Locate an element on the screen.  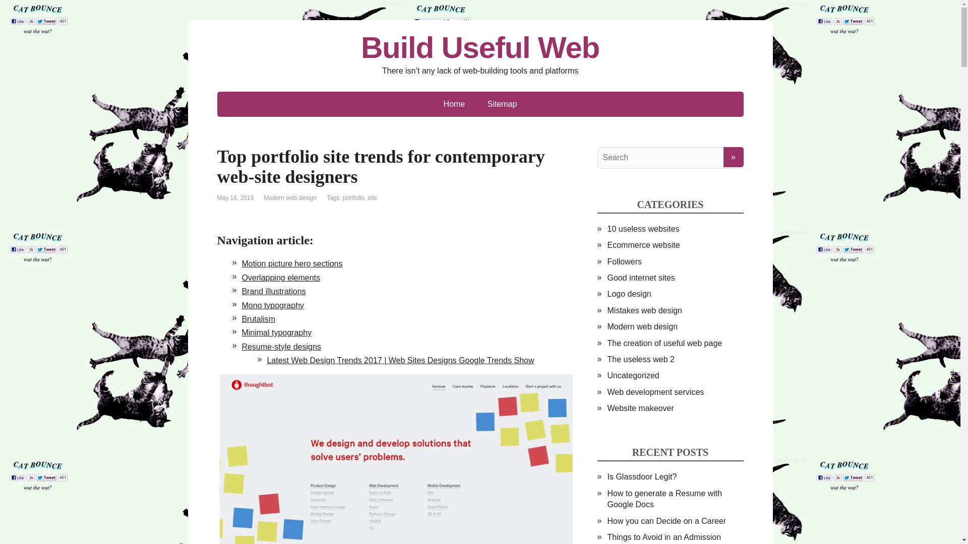
Good internet sites is located at coordinates (640, 278).